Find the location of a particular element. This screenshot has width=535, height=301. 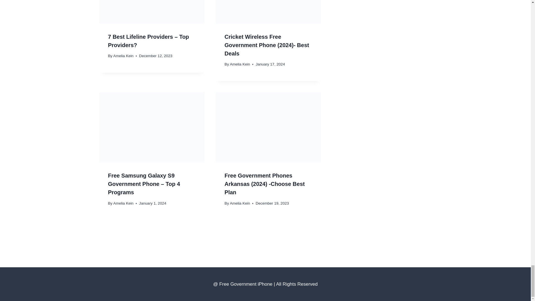

7 Best Lifeline Providers - Top Providers? 6 is located at coordinates (152, 12).